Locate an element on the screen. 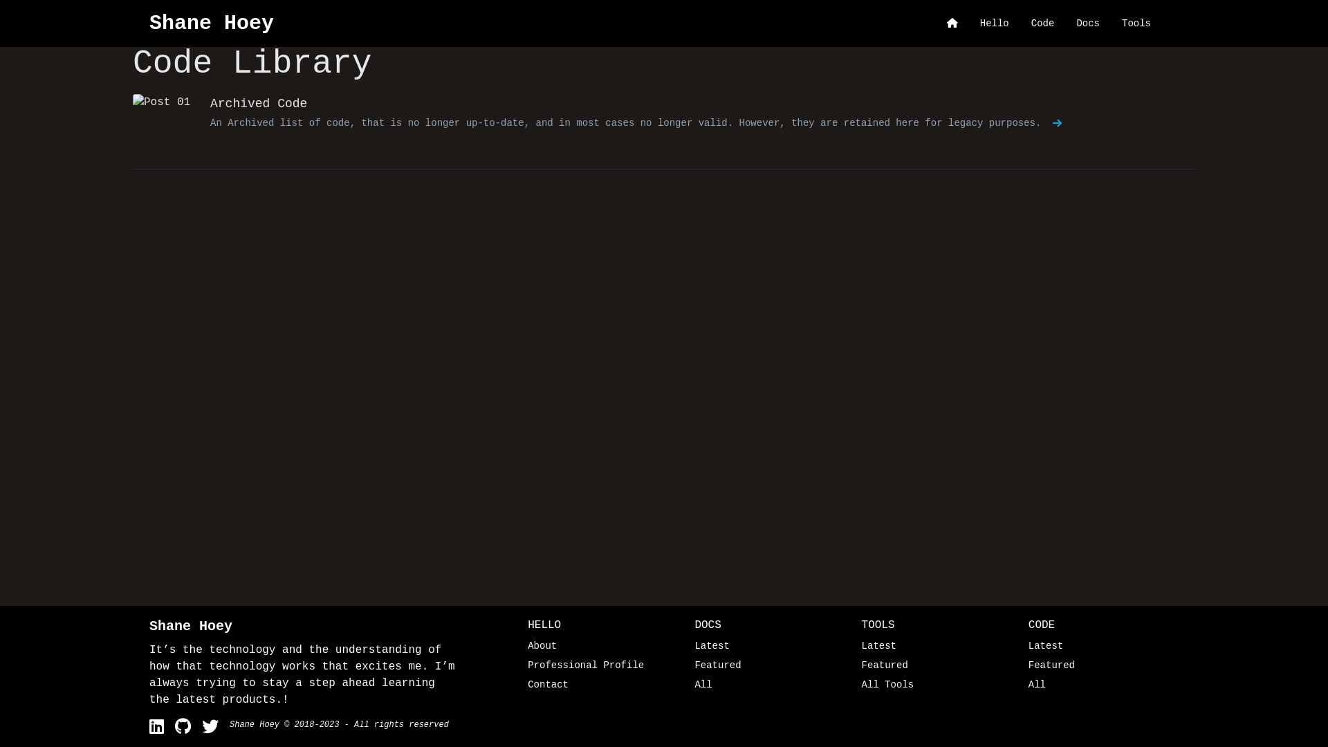  Latest is located at coordinates (769, 646).